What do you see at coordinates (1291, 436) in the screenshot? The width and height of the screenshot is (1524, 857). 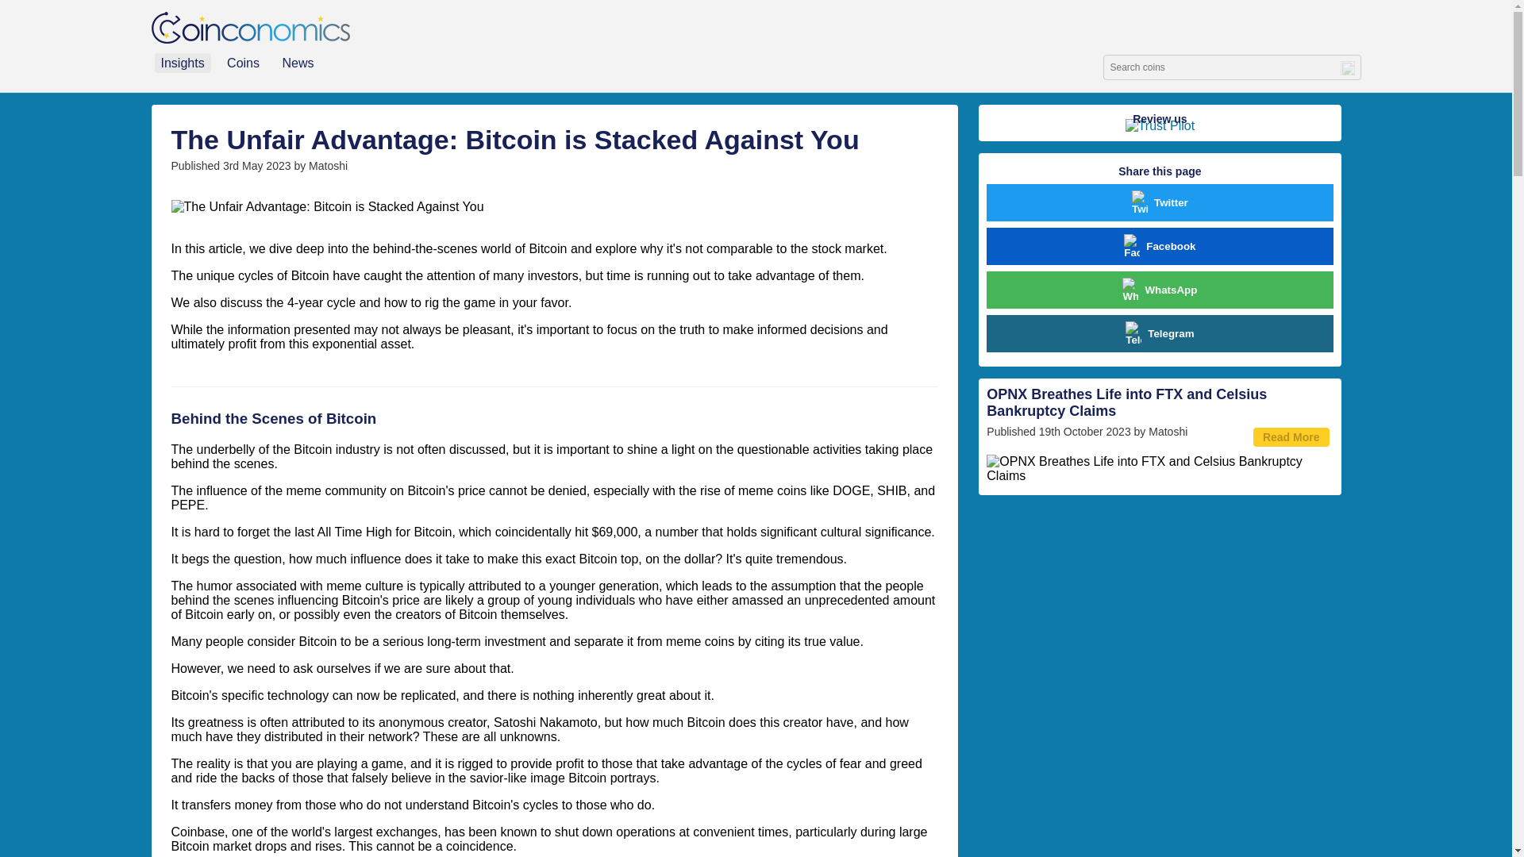 I see `Read More` at bounding box center [1291, 436].